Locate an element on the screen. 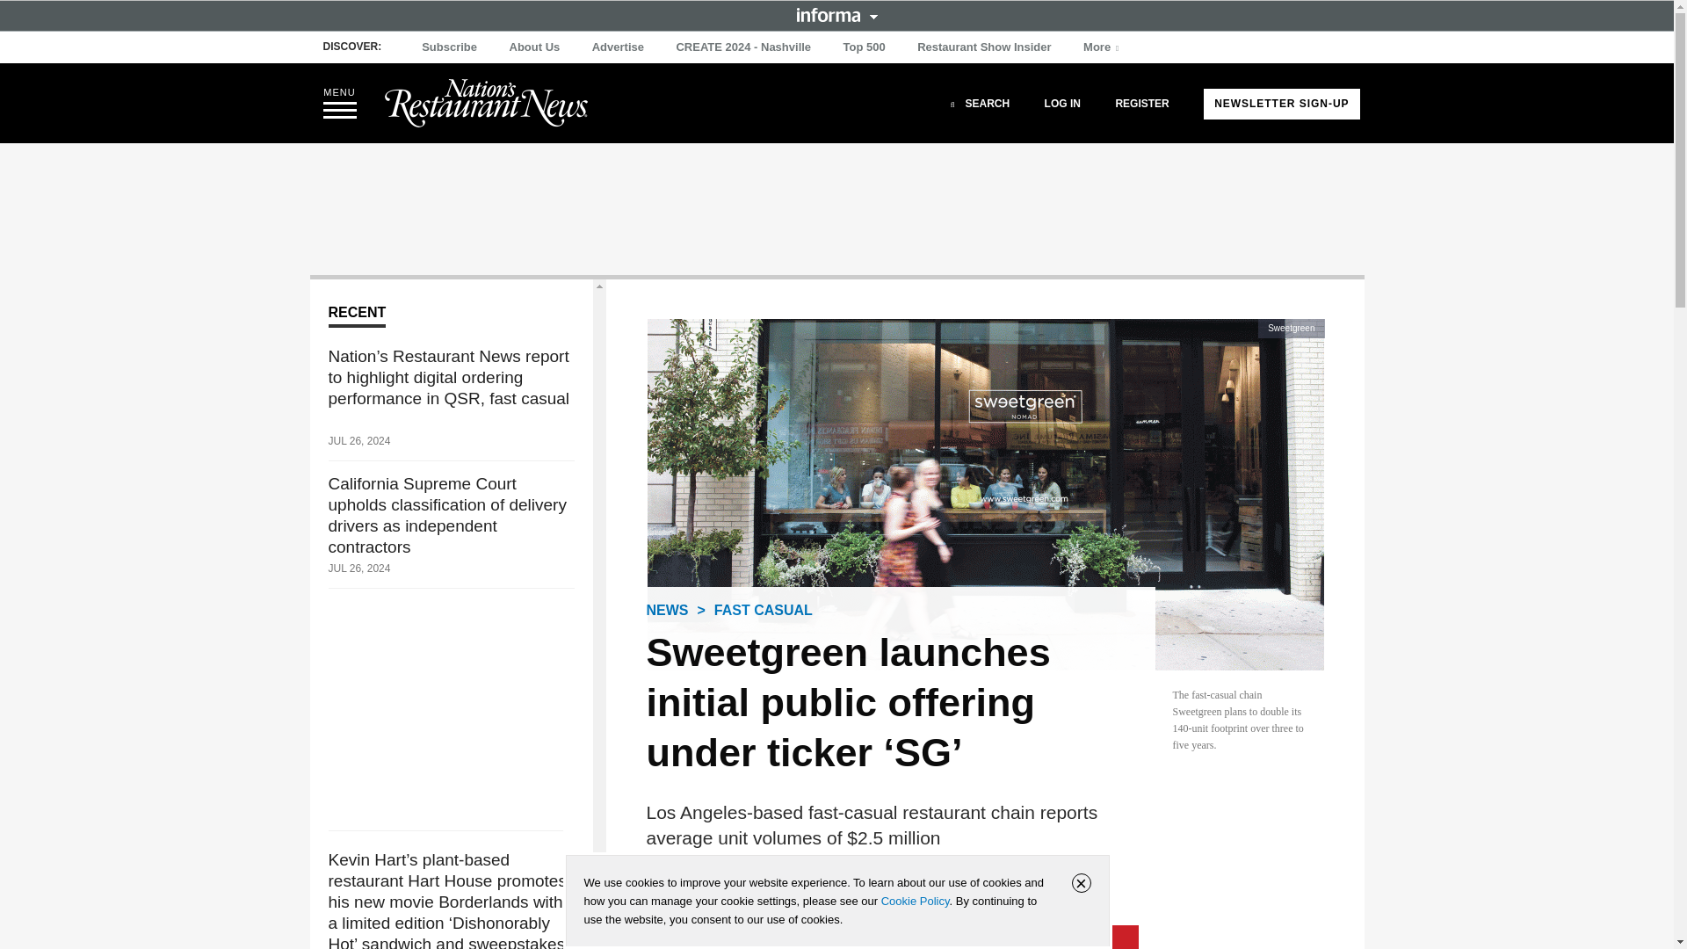 This screenshot has height=949, width=1687. CREATE 2024 - Nashville is located at coordinates (743, 47).